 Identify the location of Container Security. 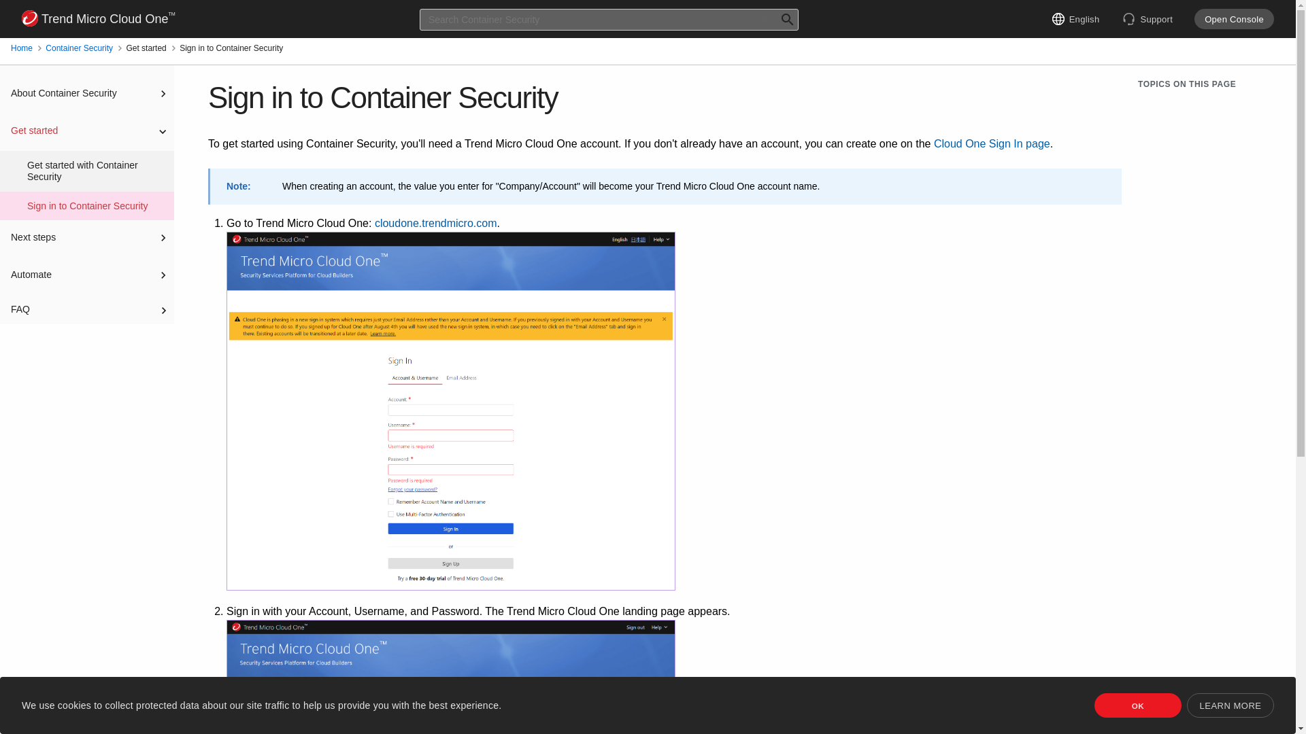
(79, 48).